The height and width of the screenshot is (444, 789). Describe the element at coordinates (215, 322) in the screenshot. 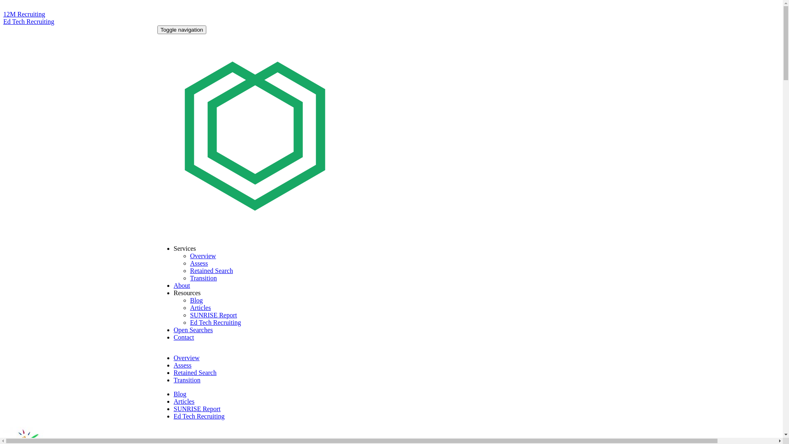

I see `Ed Tech Recruiting` at that location.